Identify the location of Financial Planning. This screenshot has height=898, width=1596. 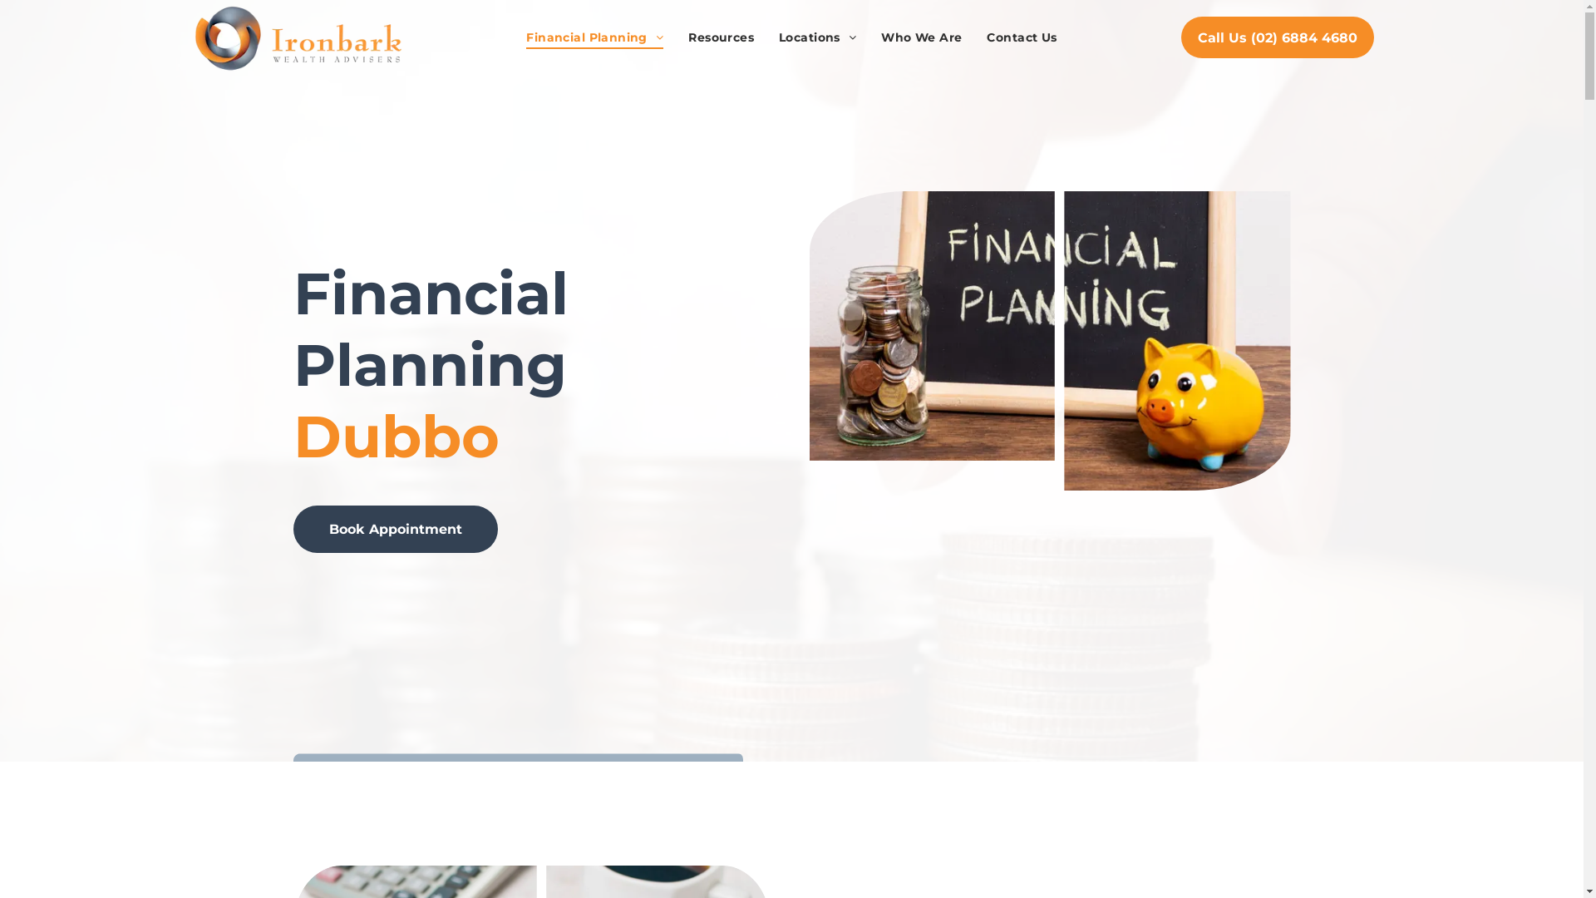
(595, 37).